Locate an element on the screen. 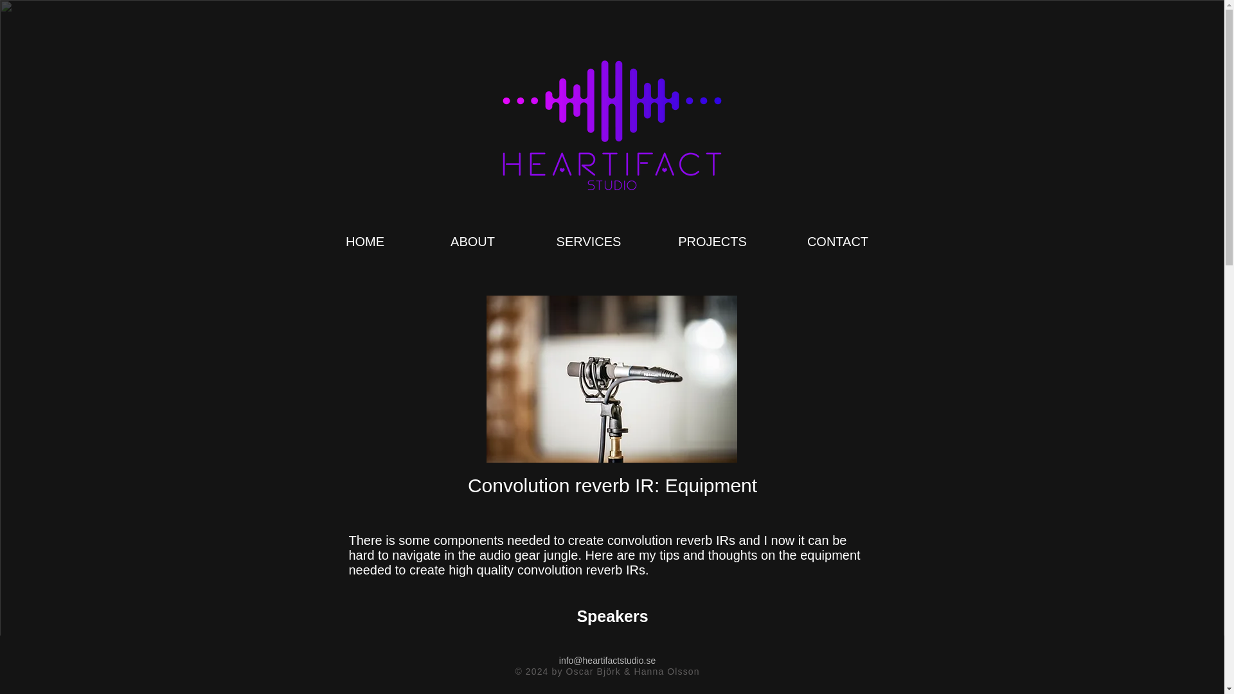  CONTACT is located at coordinates (837, 236).